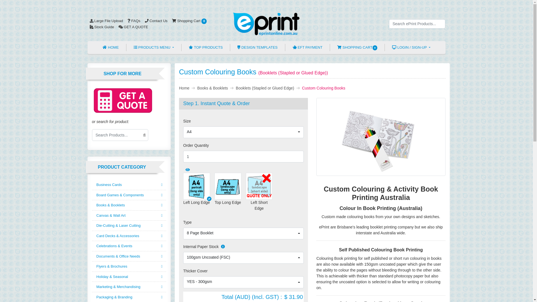 This screenshot has width=537, height=302. What do you see at coordinates (308, 48) in the screenshot?
I see `EFT PAYMENT` at bounding box center [308, 48].